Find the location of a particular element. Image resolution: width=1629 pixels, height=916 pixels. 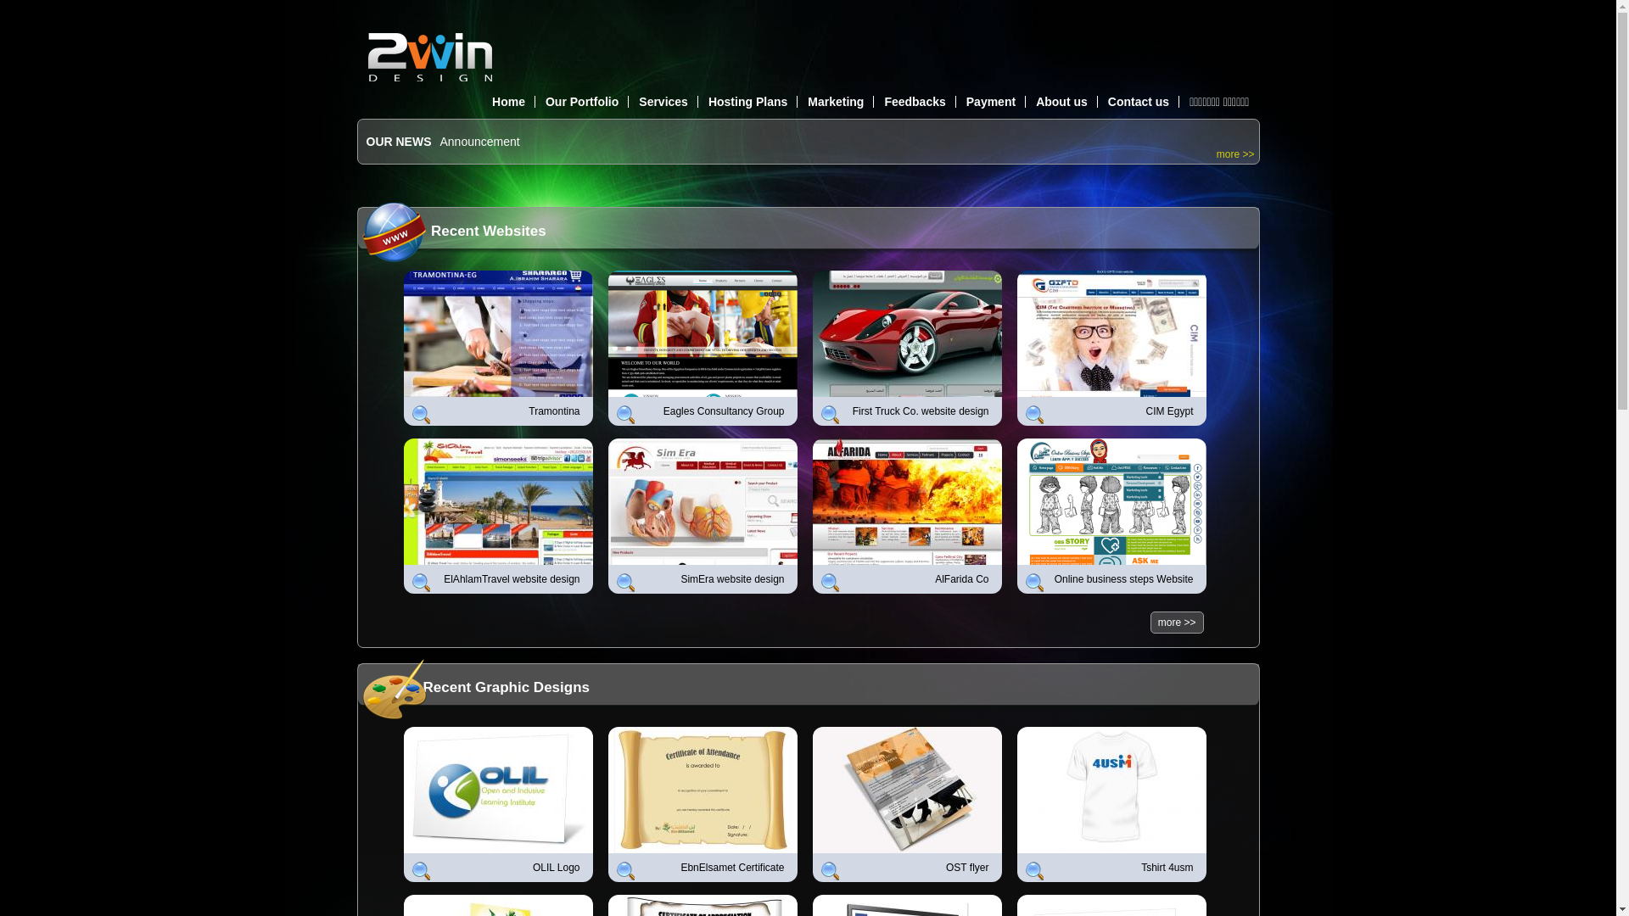

OLIL Logo is located at coordinates (496, 868).